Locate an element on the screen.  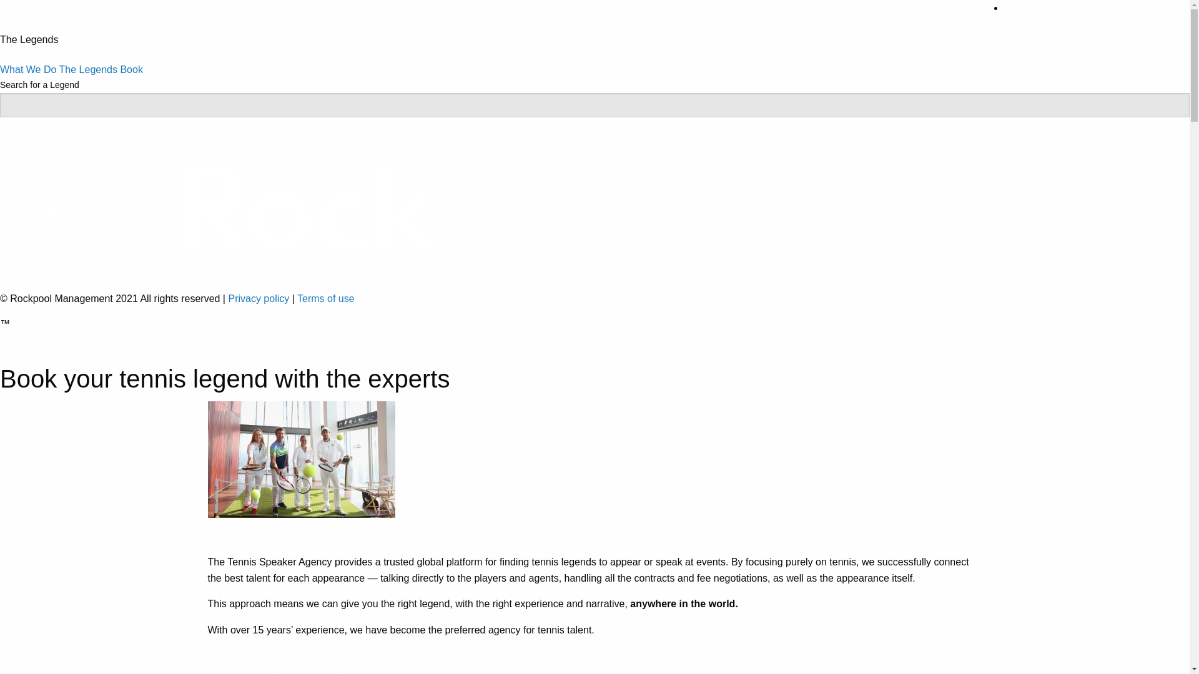
Scroll down to learn more... is located at coordinates (7, 346).